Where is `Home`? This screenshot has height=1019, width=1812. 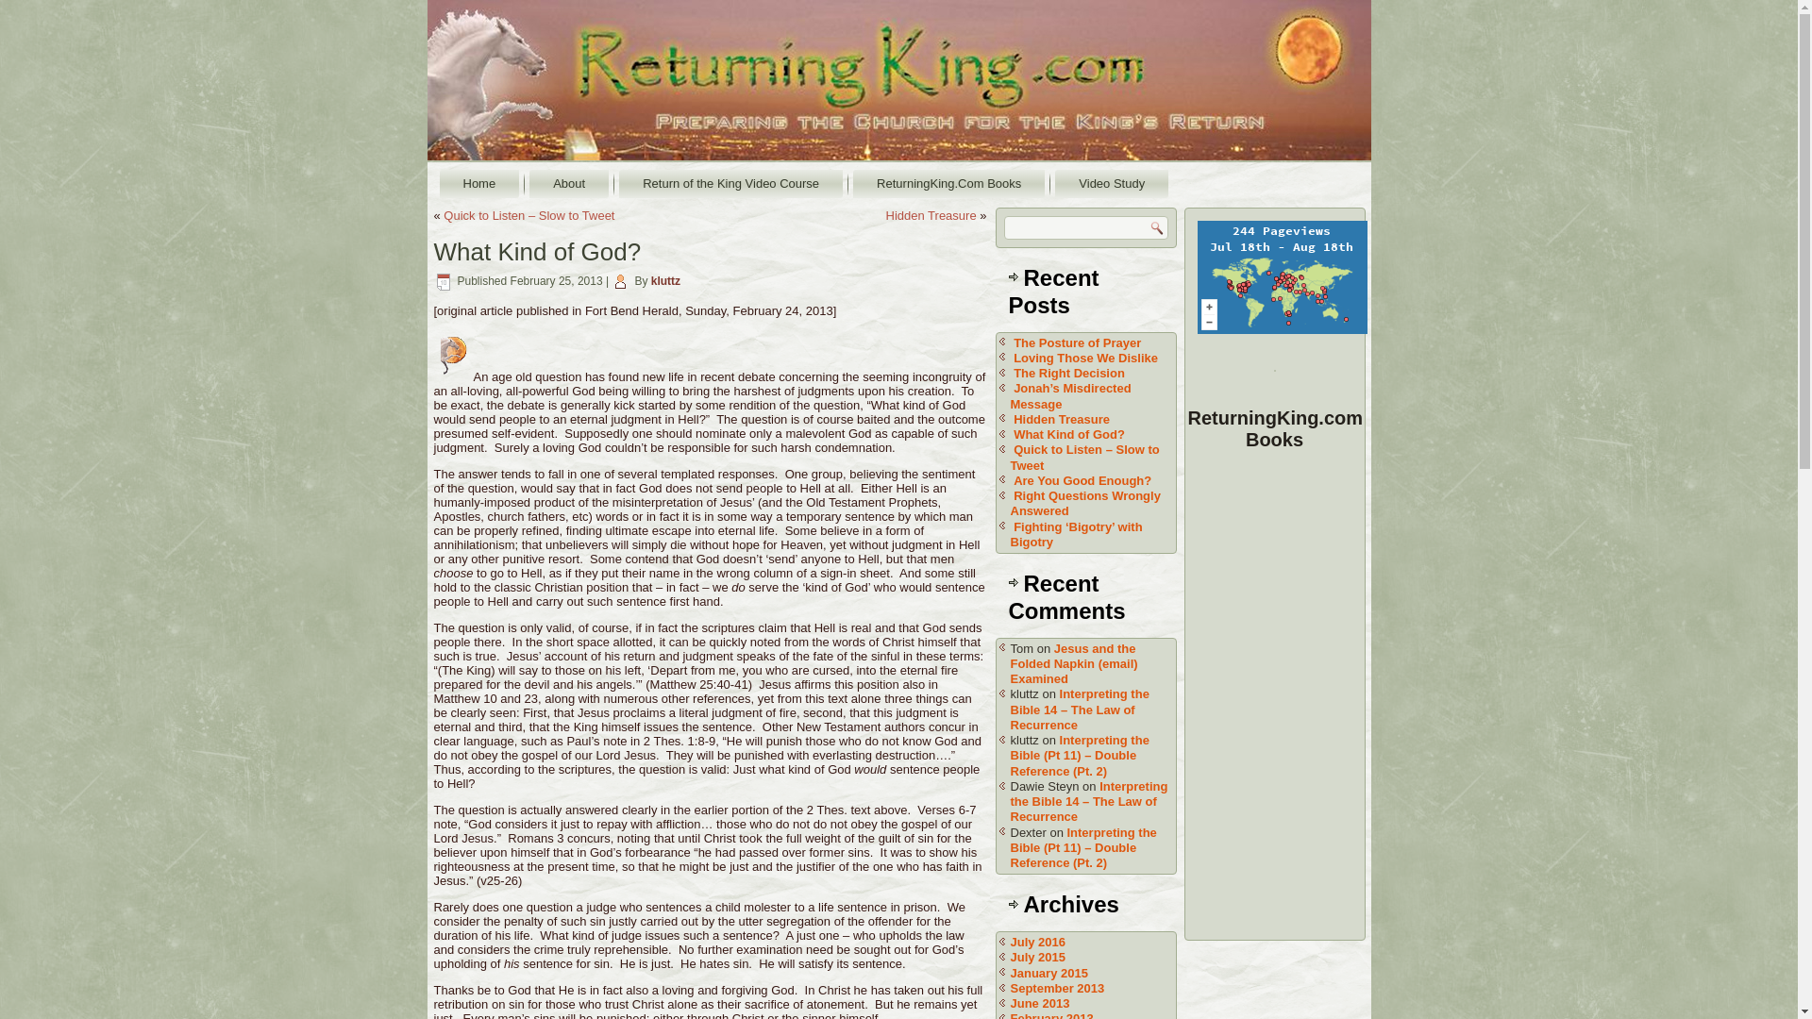
Home is located at coordinates (479, 183).